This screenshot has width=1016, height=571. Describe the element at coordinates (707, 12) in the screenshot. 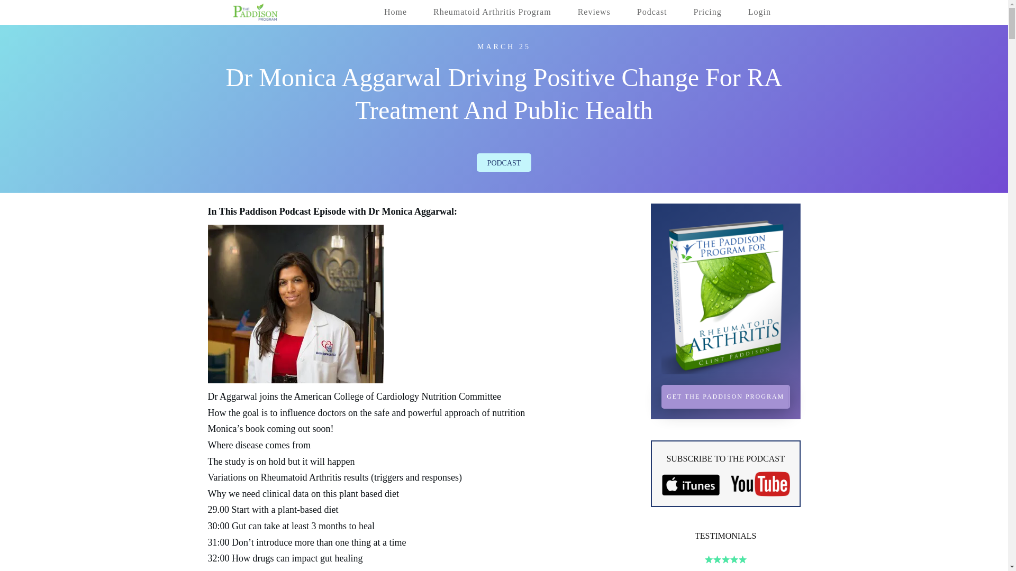

I see `Pricing` at that location.